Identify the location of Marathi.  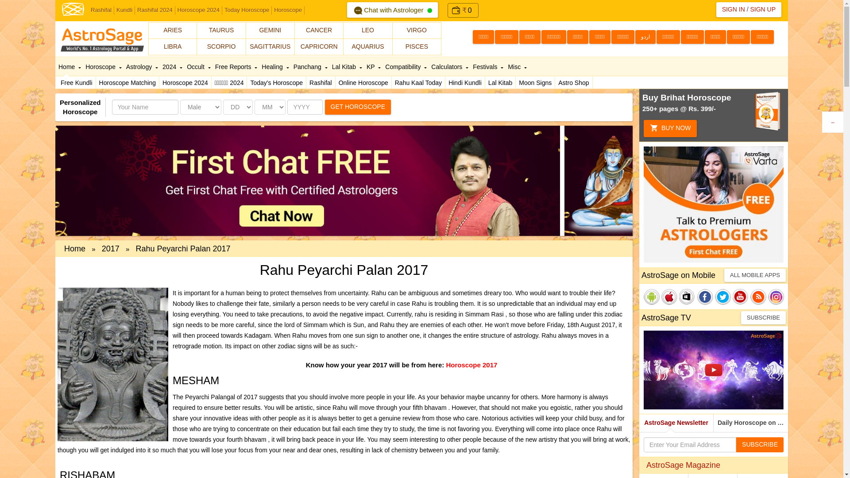
(577, 37).